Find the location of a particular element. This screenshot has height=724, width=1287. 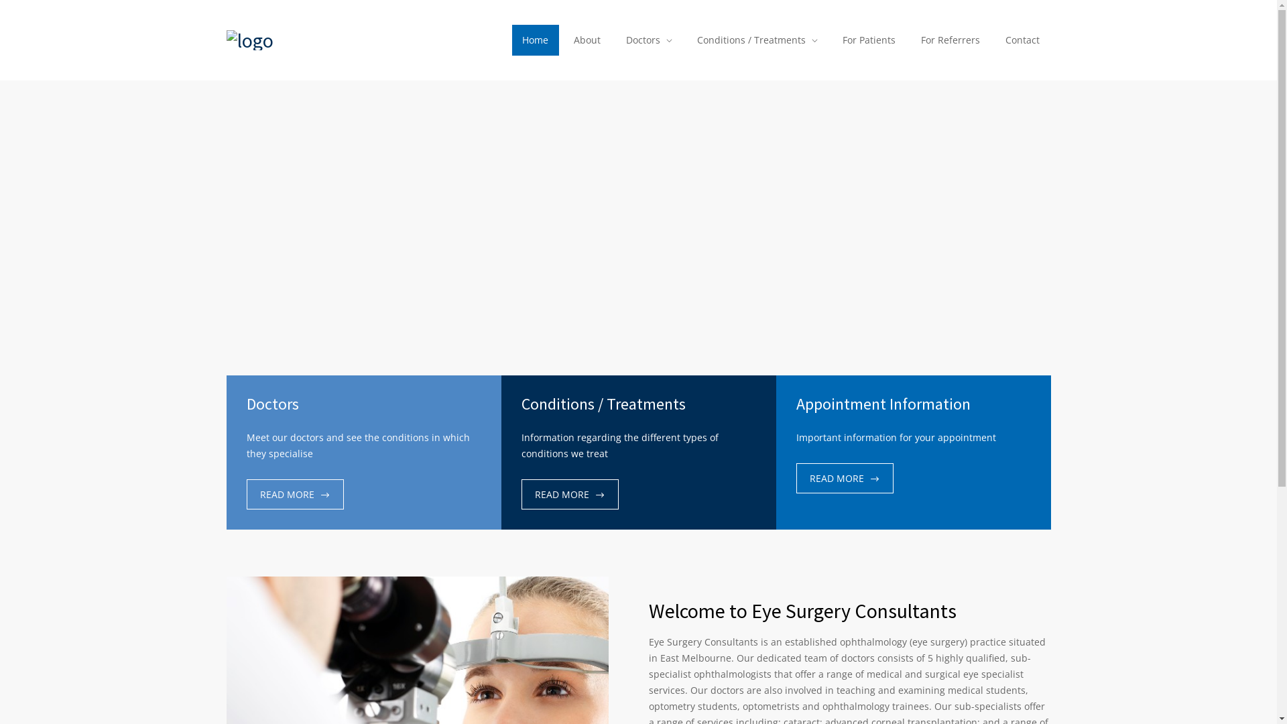

READ MORE is located at coordinates (570, 495).